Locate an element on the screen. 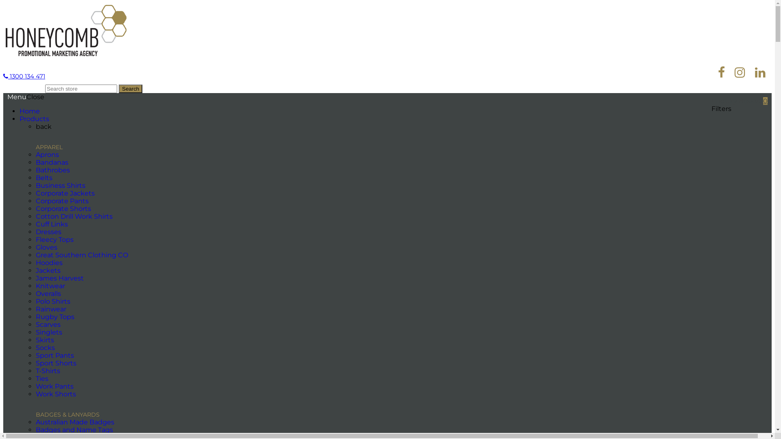 The height and width of the screenshot is (439, 781). Rugby Tops is located at coordinates (55, 317).